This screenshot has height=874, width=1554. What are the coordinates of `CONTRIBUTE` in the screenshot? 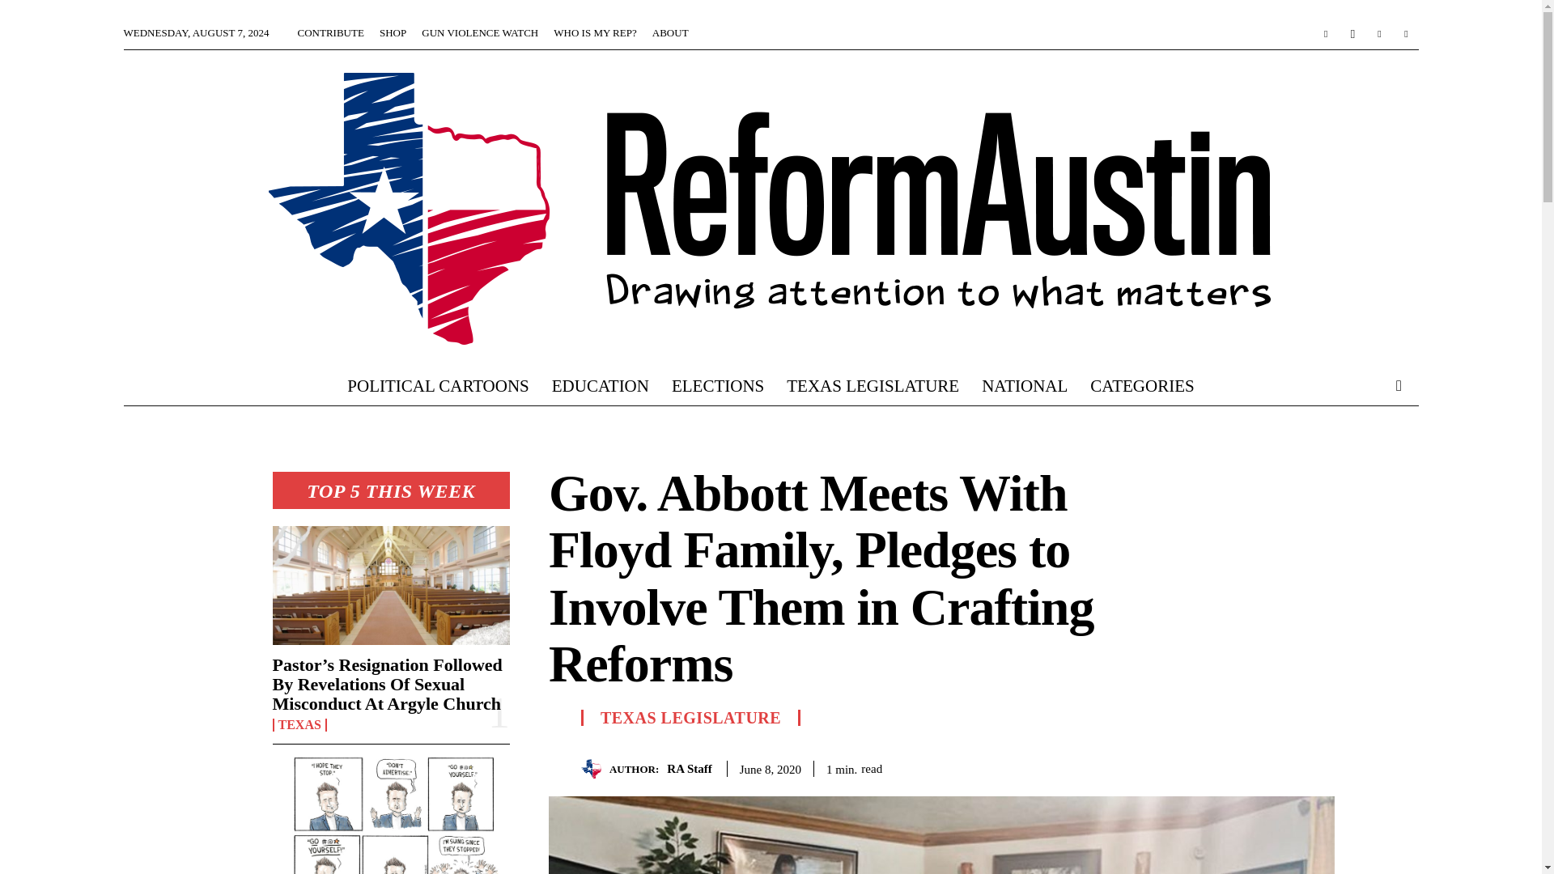 It's located at (330, 32).